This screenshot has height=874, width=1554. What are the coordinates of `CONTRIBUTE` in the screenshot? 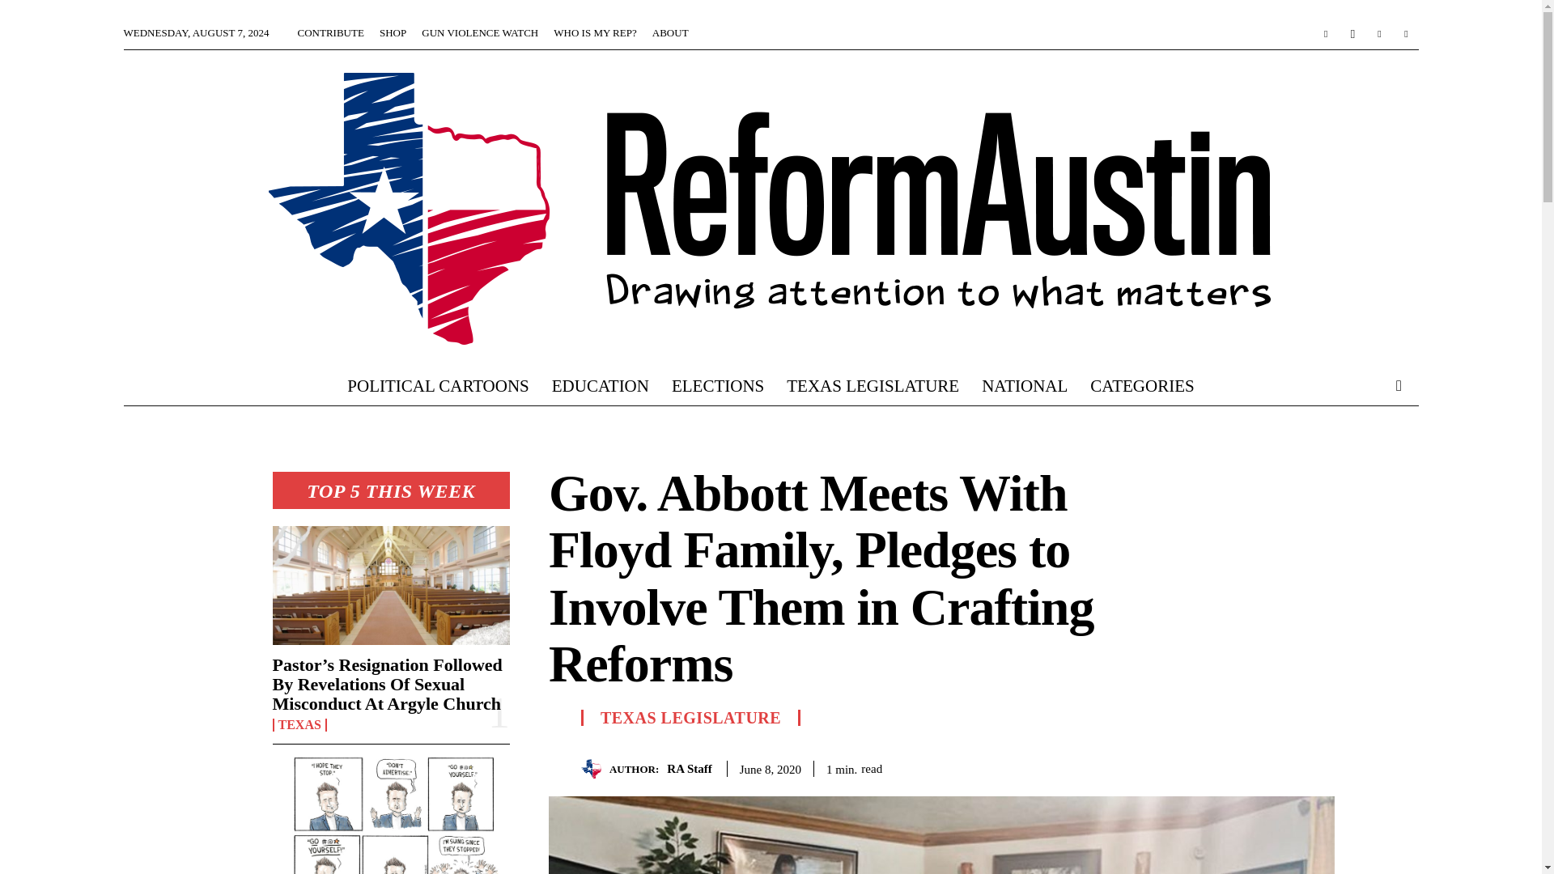 It's located at (330, 32).